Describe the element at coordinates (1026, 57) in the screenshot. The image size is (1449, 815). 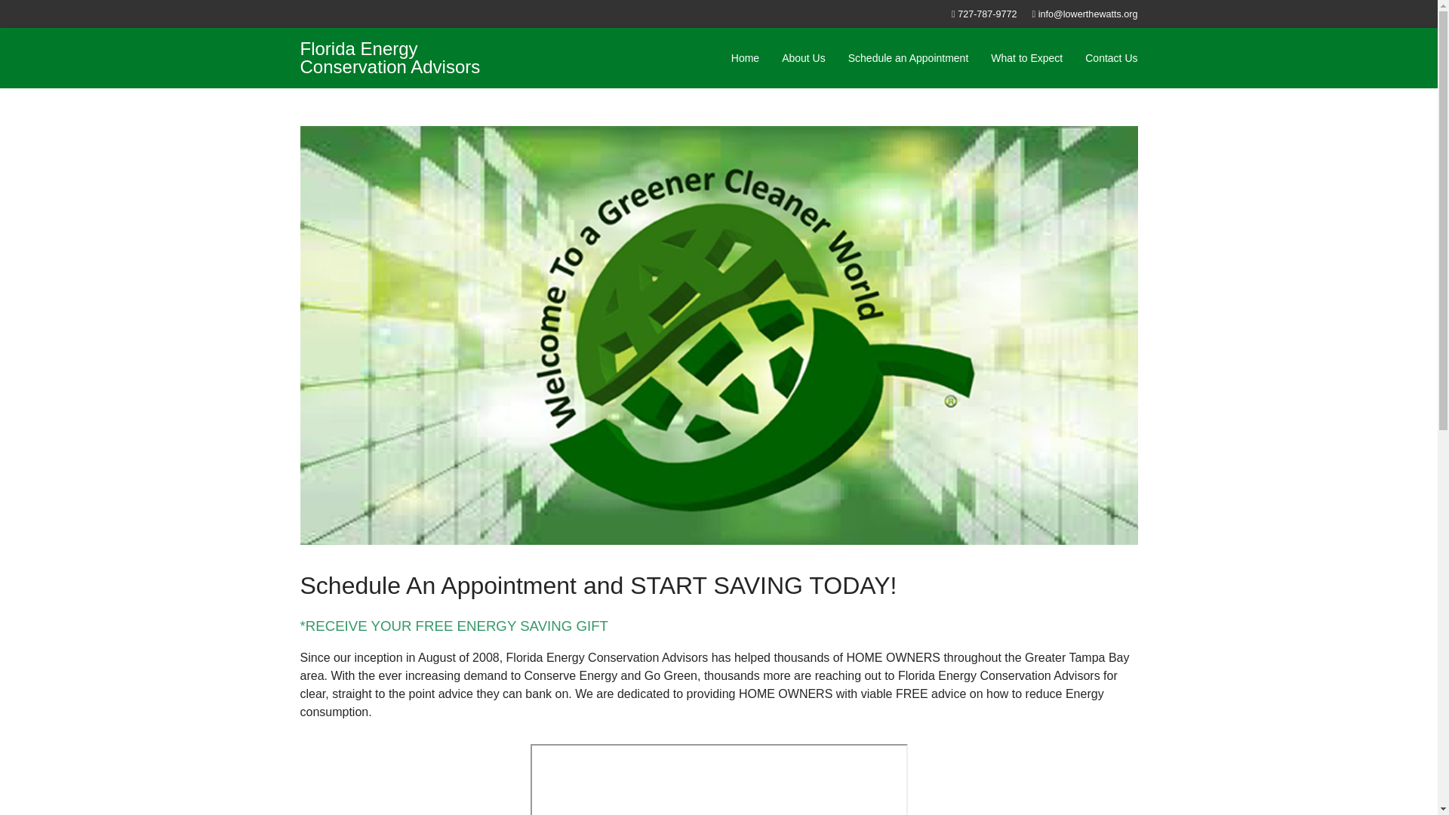
I see `What to Expect` at that location.